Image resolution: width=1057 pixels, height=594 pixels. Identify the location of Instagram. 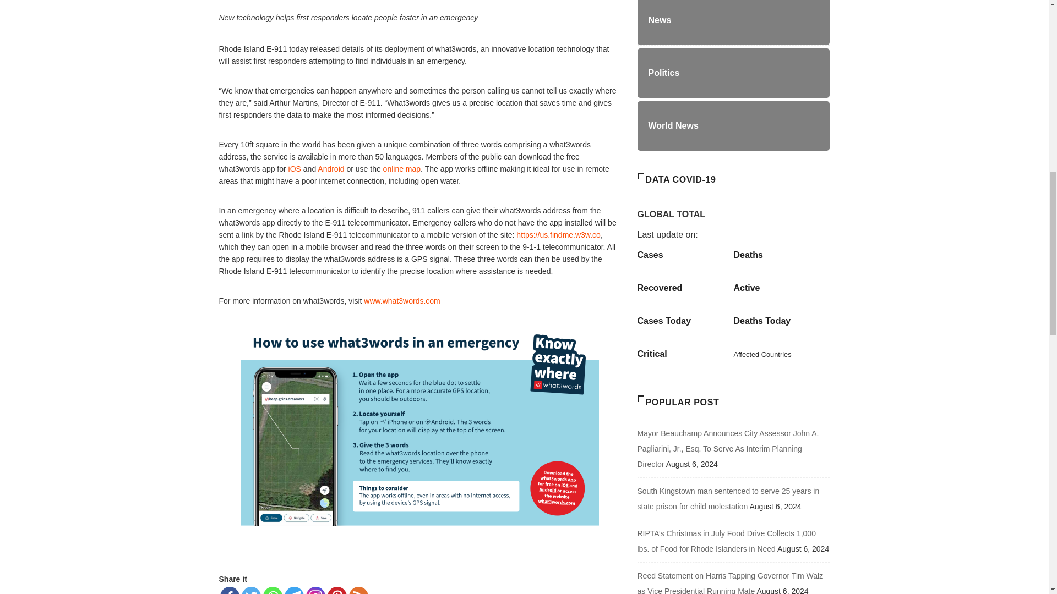
(316, 591).